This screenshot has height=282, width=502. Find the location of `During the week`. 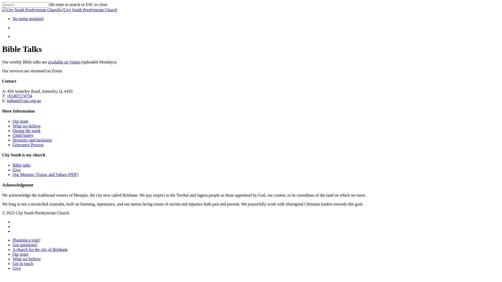

During the week is located at coordinates (27, 131).